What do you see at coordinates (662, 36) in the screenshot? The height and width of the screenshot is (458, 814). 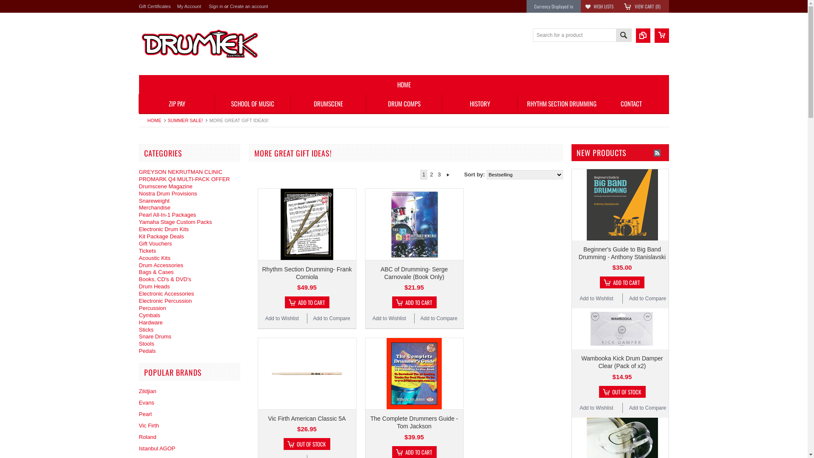 I see `View Cart` at bounding box center [662, 36].